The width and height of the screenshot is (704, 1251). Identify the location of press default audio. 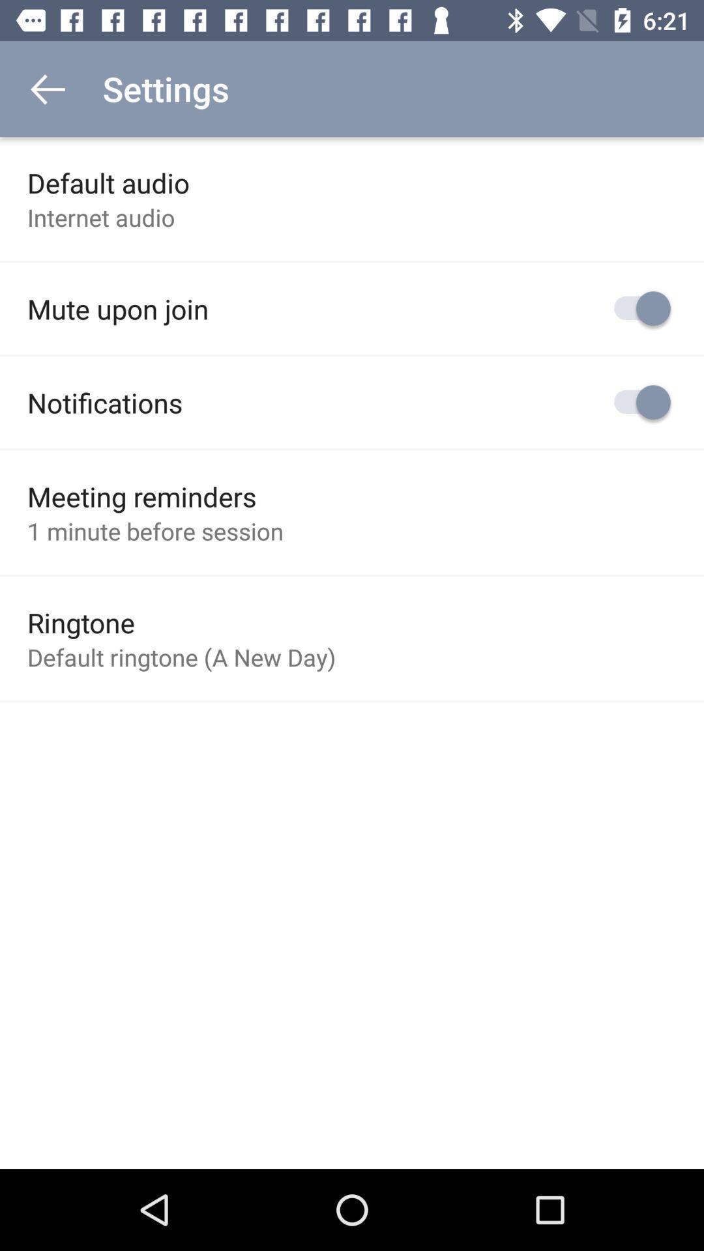
(108, 182).